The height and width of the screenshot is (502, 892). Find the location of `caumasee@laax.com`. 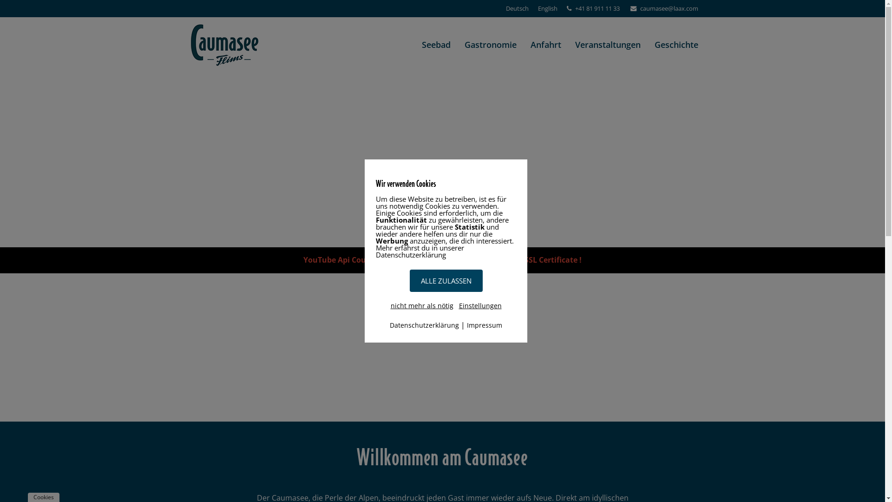

caumasee@laax.com is located at coordinates (669, 8).